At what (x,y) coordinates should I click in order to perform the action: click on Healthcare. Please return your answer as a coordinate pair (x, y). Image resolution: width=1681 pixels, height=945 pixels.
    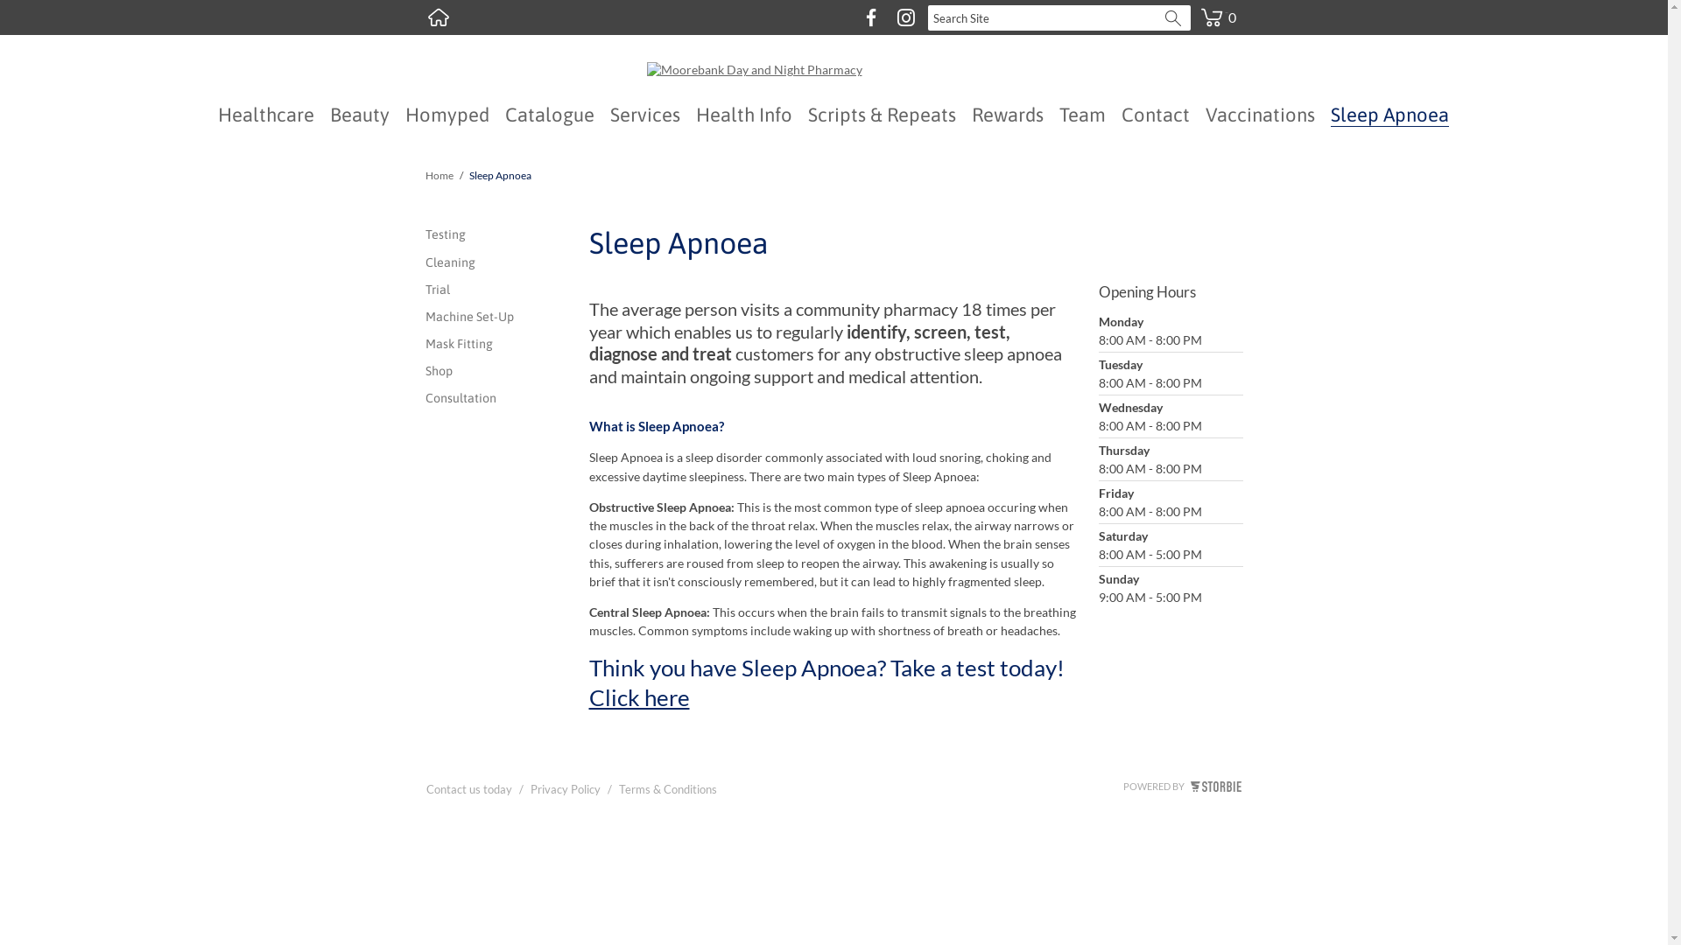
    Looking at the image, I should click on (266, 115).